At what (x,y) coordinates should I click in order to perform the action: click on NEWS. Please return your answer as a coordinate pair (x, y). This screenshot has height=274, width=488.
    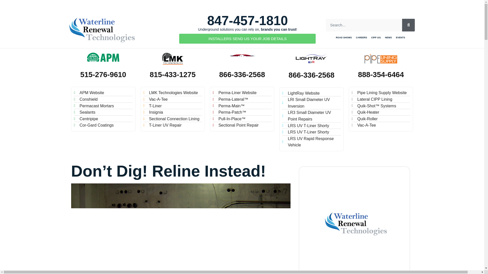
    Looking at the image, I should click on (388, 38).